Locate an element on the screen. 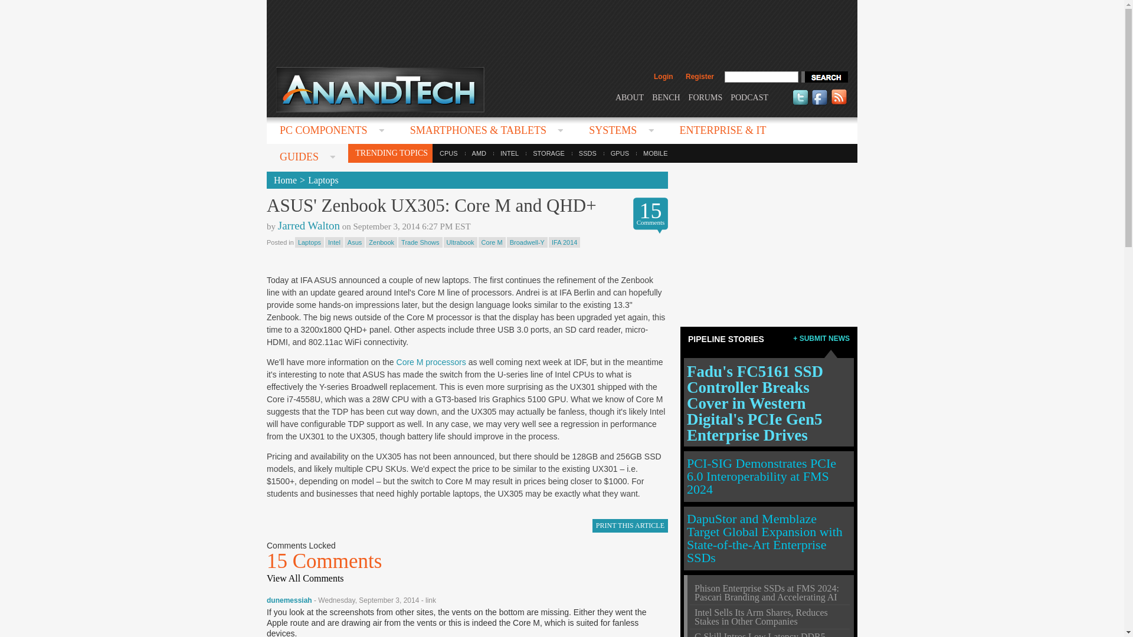  Login is located at coordinates (663, 77).